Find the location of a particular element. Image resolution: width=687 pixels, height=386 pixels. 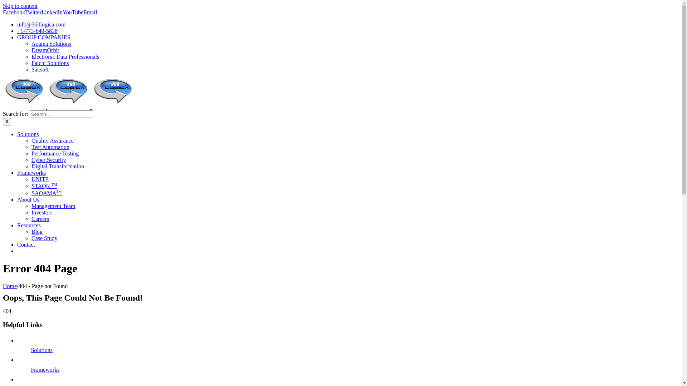

Performance Testing is located at coordinates (55, 154).